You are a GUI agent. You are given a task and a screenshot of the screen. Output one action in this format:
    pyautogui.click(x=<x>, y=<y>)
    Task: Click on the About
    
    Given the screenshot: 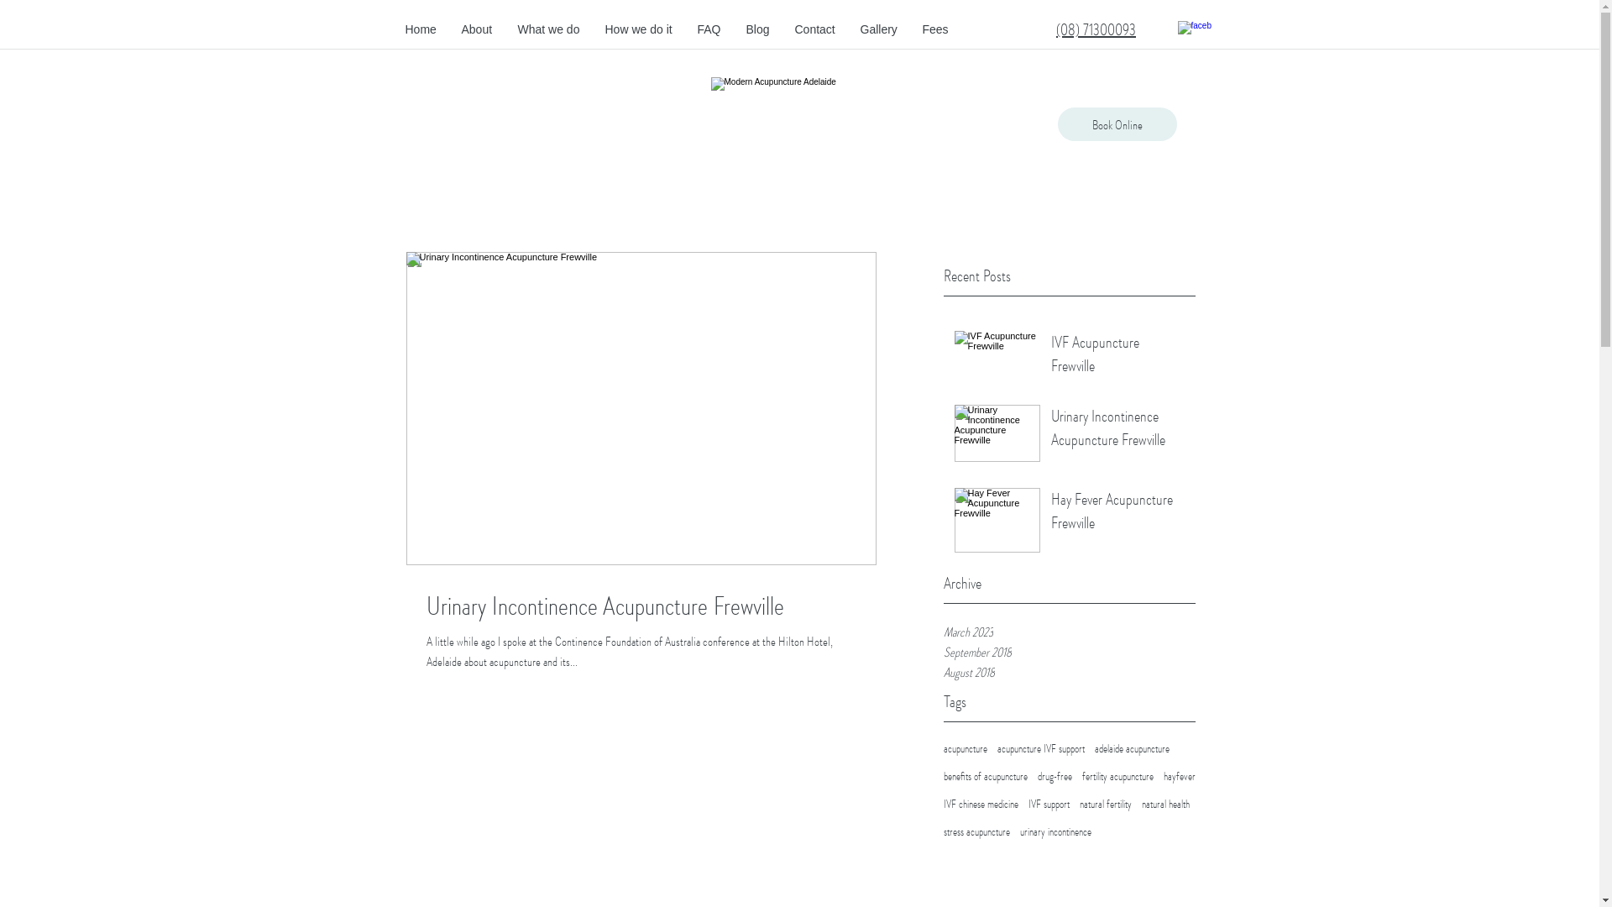 What is the action you would take?
    pyautogui.click(x=477, y=29)
    